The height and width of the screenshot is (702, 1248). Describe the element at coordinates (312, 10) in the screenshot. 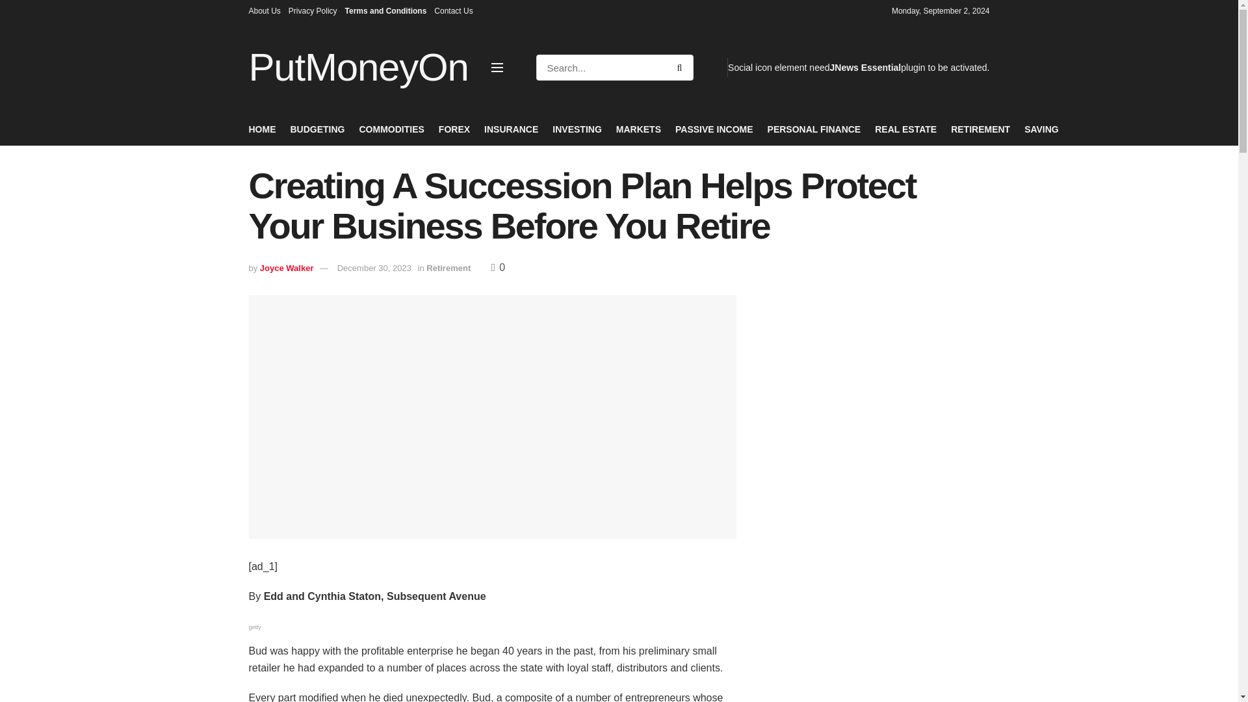

I see `Privacy Policy` at that location.